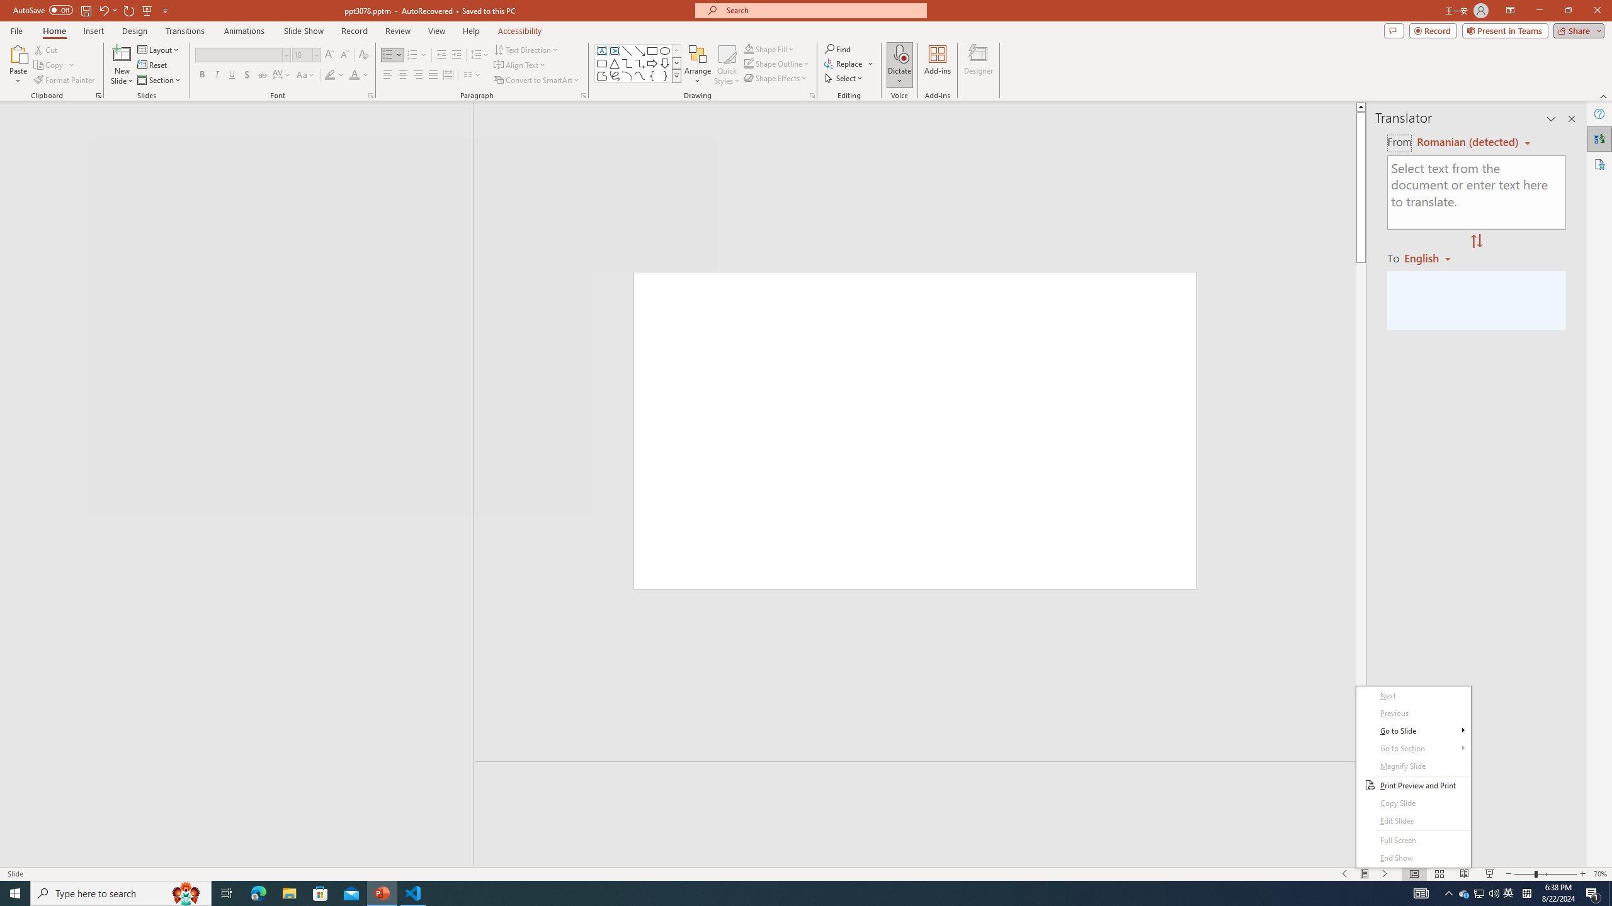 The width and height of the screenshot is (1612, 906). What do you see at coordinates (472, 75) in the screenshot?
I see `Columns` at bounding box center [472, 75].